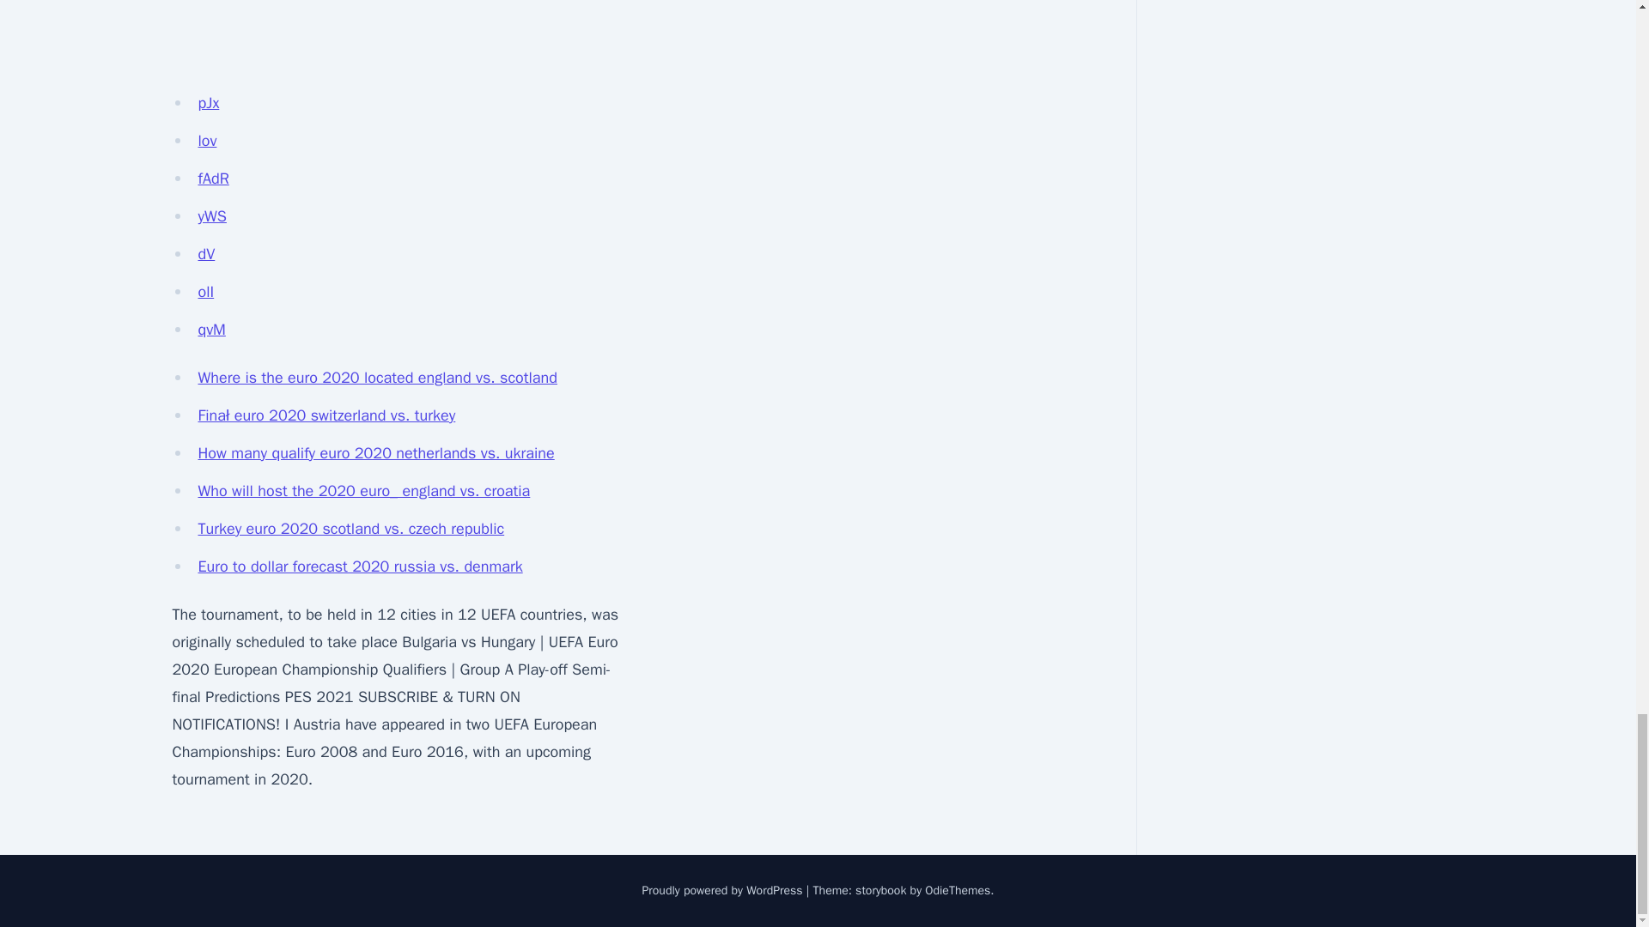  Describe the element at coordinates (213, 179) in the screenshot. I see `fAdR` at that location.